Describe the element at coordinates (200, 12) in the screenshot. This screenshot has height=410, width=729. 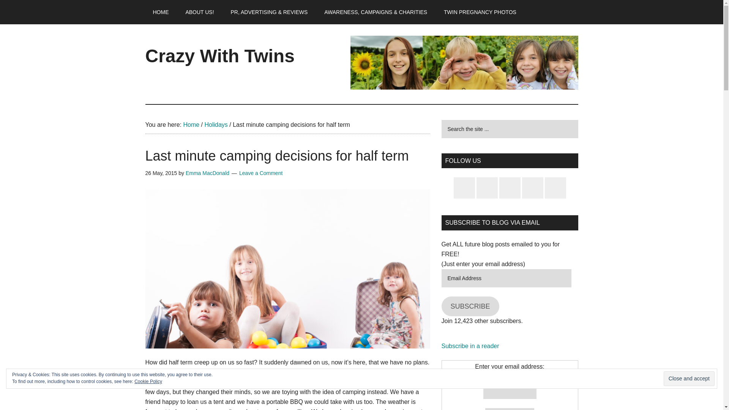
I see `ABOUT US!` at that location.